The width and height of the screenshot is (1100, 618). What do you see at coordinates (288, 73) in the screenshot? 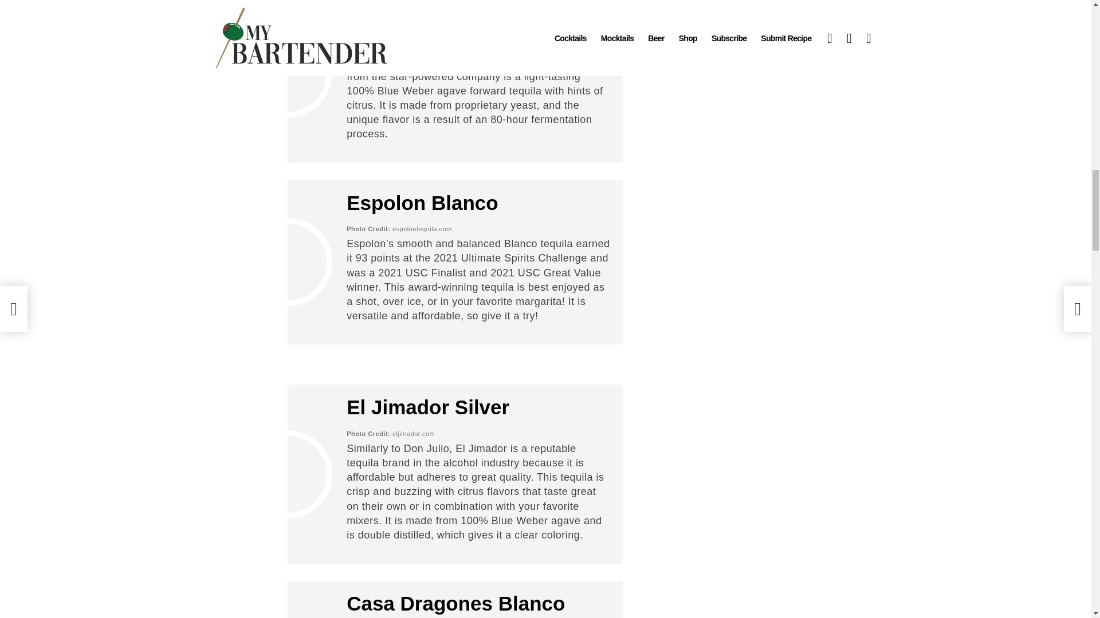
I see `10 Must-Try Blanco Tequilas 4` at bounding box center [288, 73].